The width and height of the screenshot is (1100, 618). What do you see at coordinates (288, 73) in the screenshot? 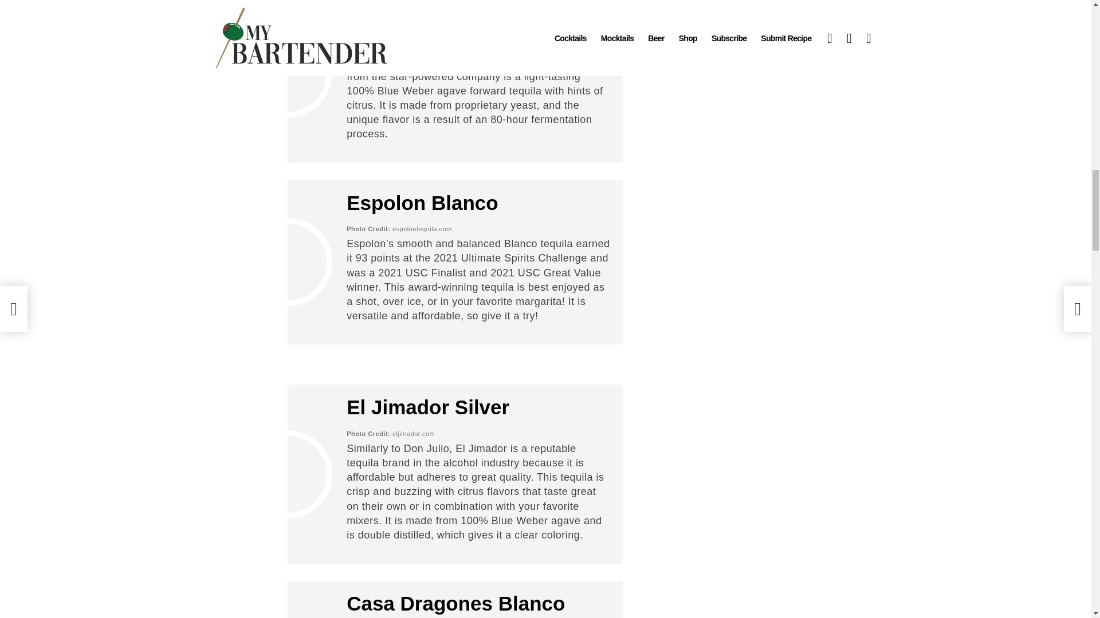
I see `10 Must-Try Blanco Tequilas 4` at bounding box center [288, 73].